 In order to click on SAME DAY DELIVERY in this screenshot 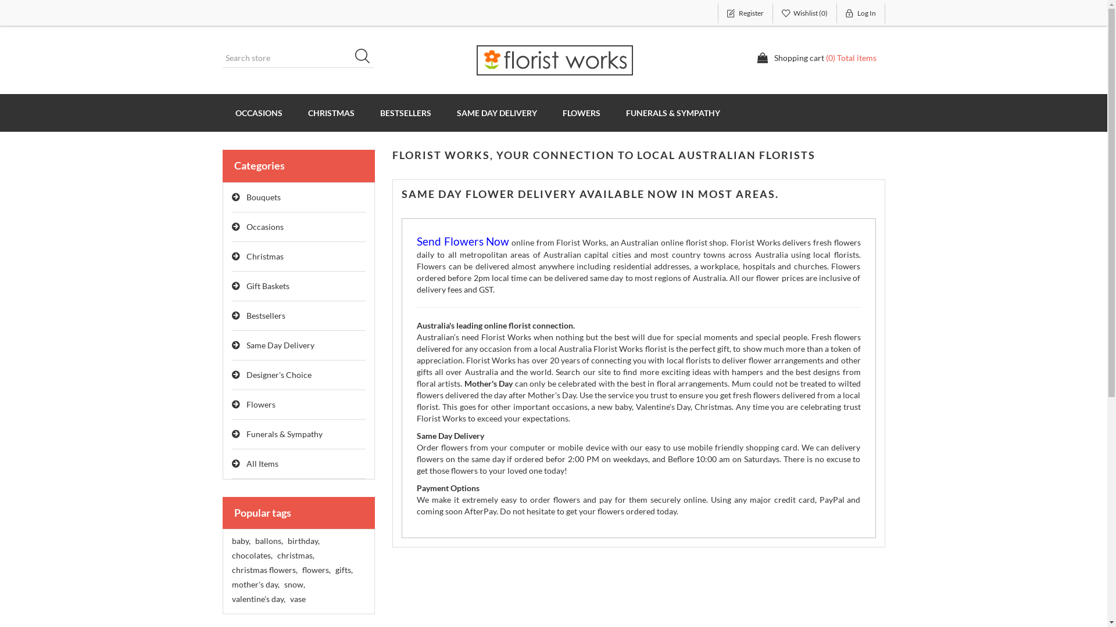, I will do `click(497, 113)`.